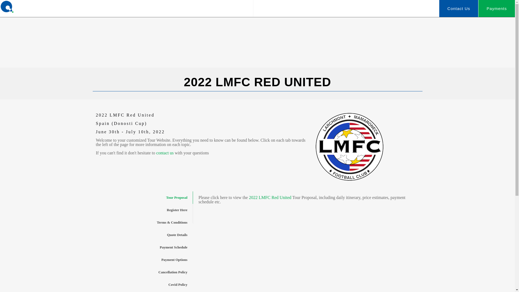 This screenshot has height=292, width=519. Describe the element at coordinates (165, 153) in the screenshot. I see `contact us` at that location.